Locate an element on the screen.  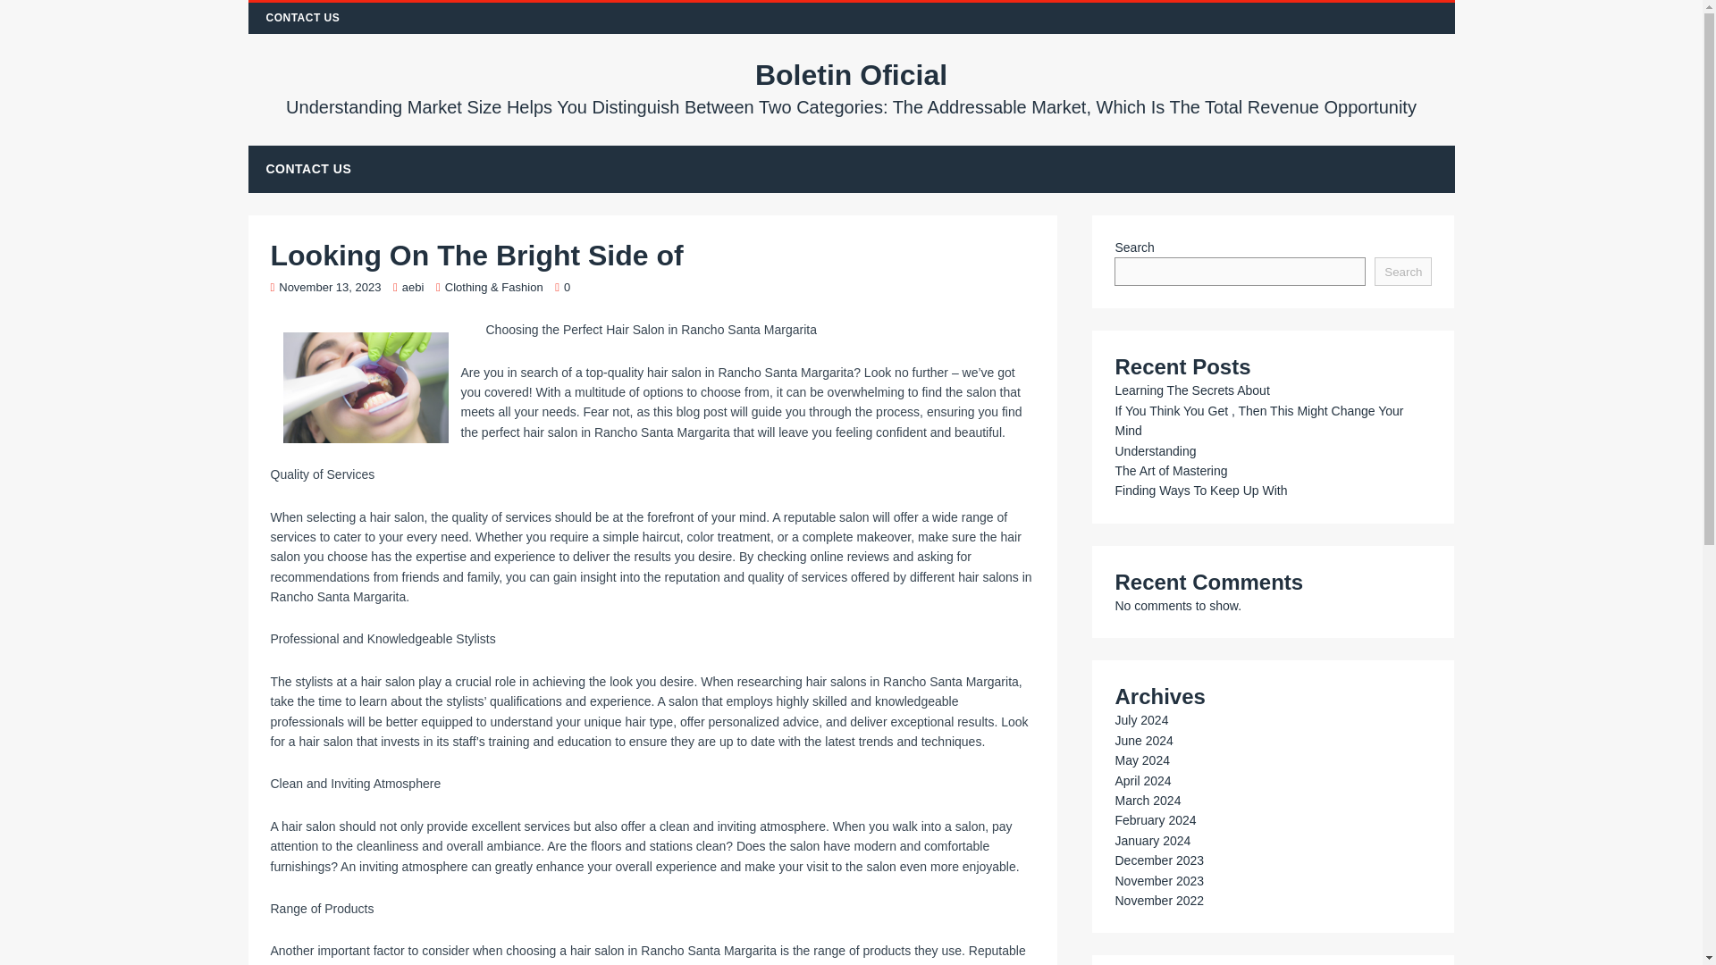
April 2024 is located at coordinates (1142, 781).